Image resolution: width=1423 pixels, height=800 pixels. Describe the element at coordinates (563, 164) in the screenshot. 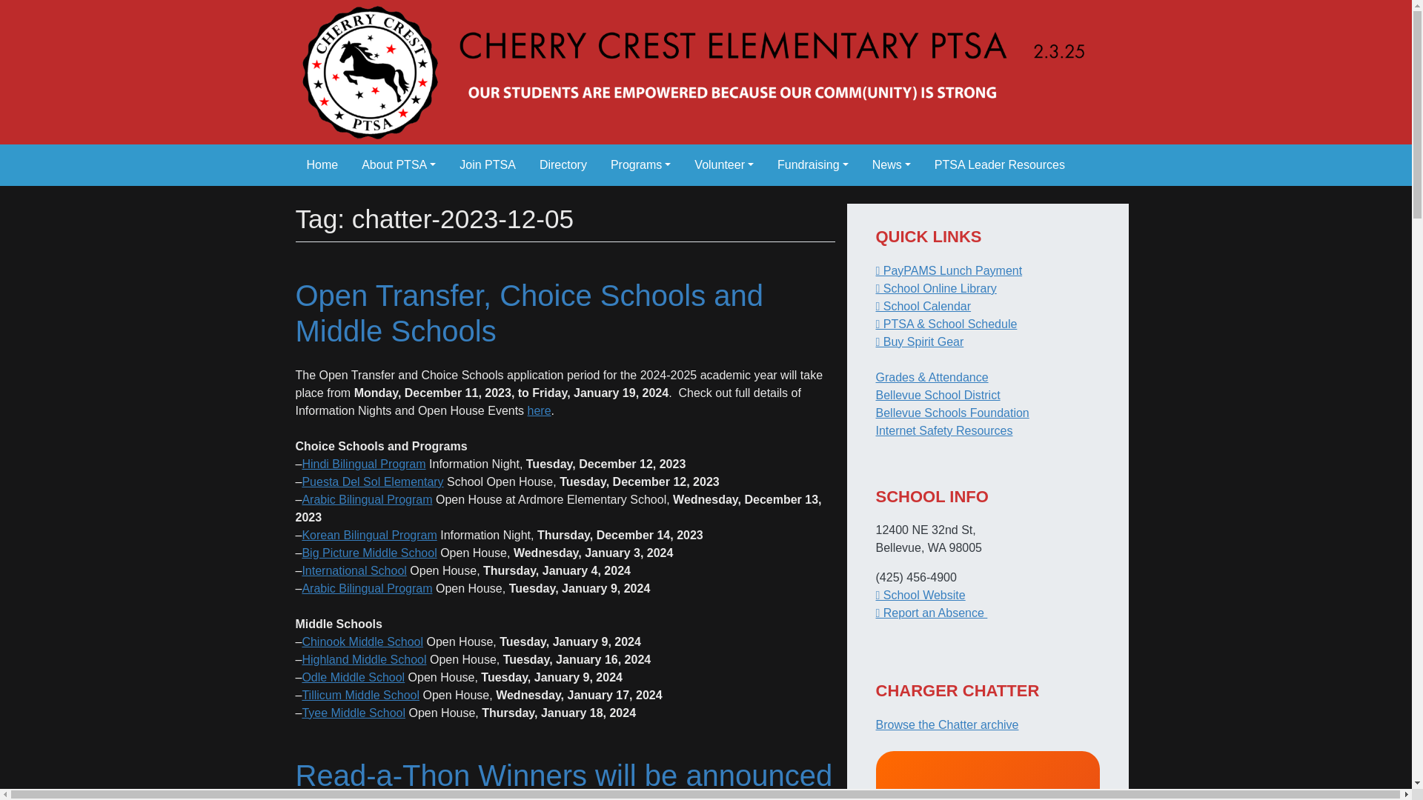

I see `Directory` at that location.